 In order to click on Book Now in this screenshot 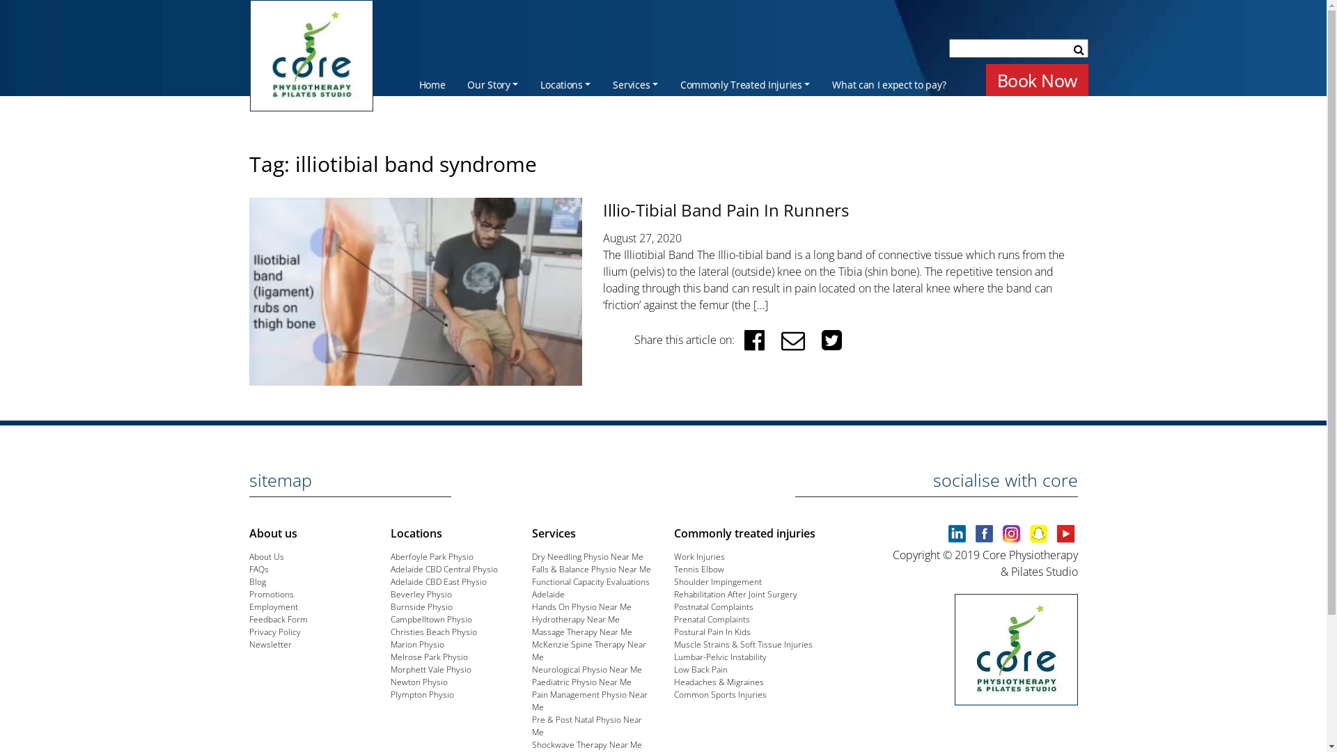, I will do `click(1038, 80)`.